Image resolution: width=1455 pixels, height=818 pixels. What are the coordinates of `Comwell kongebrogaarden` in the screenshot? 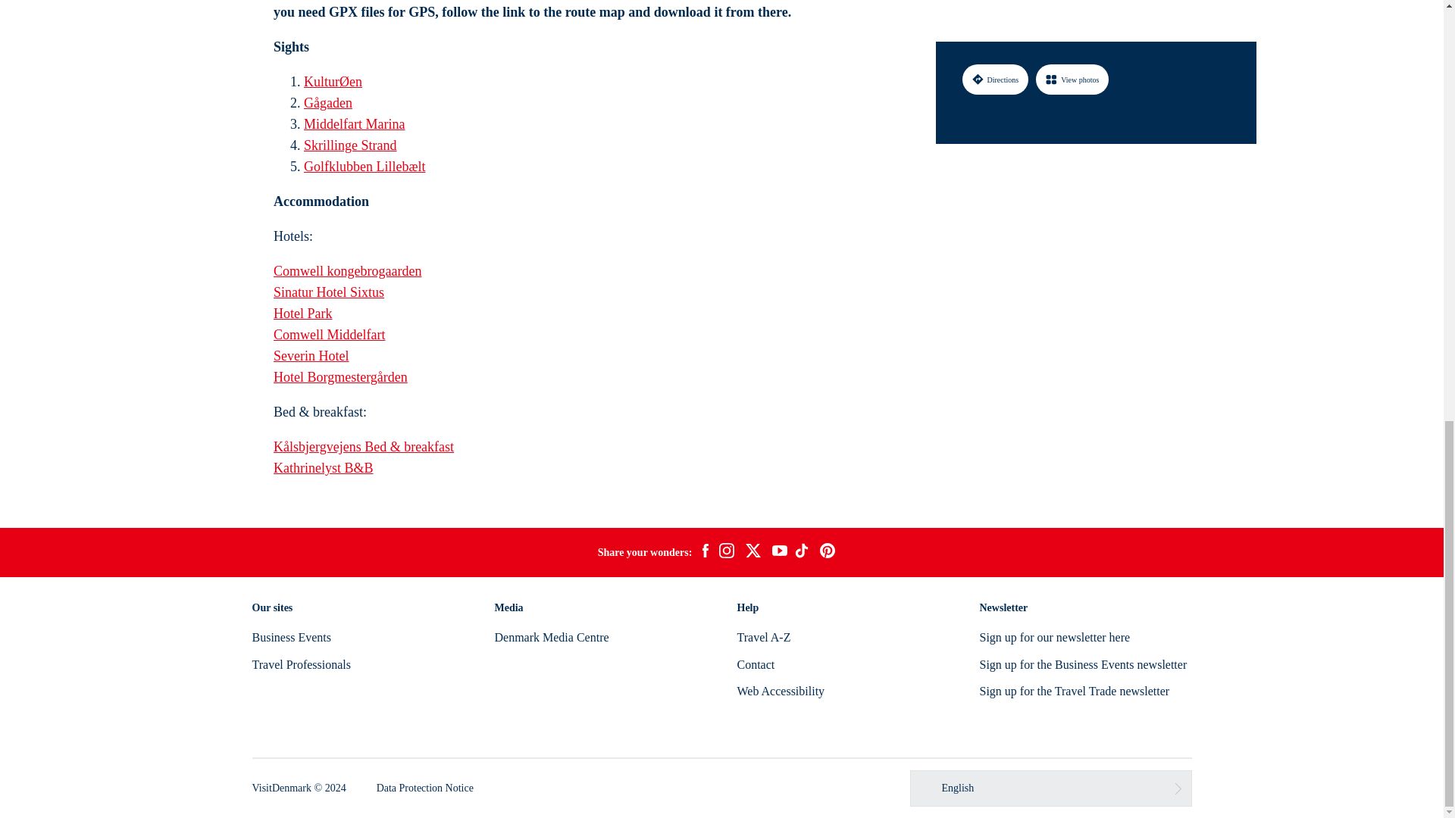 It's located at (347, 271).